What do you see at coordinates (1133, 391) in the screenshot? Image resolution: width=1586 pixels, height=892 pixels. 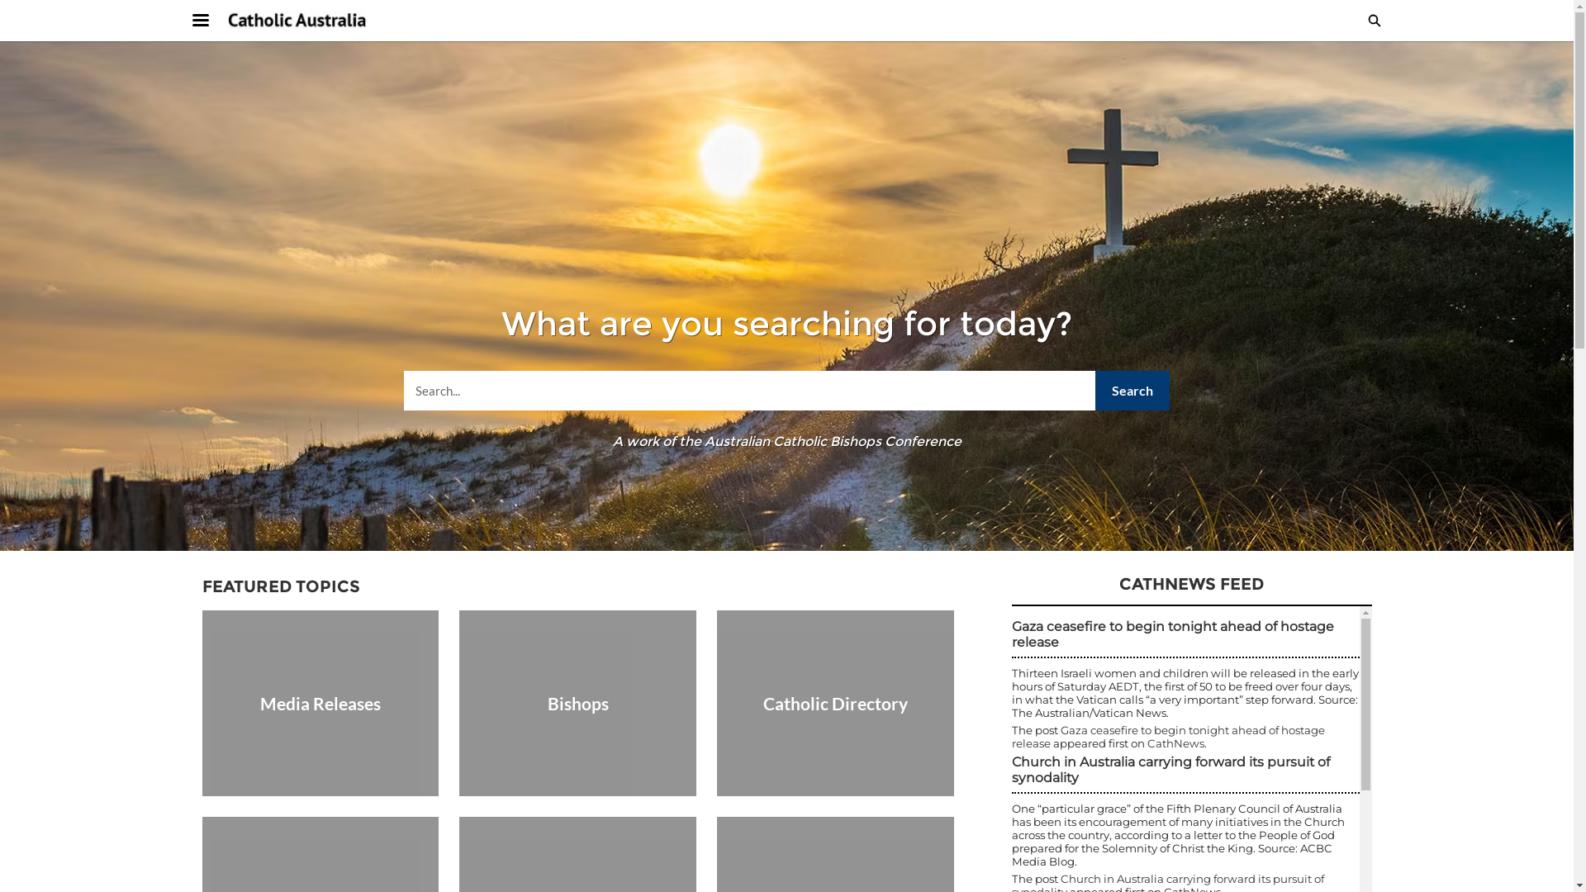 I see `Search` at bounding box center [1133, 391].